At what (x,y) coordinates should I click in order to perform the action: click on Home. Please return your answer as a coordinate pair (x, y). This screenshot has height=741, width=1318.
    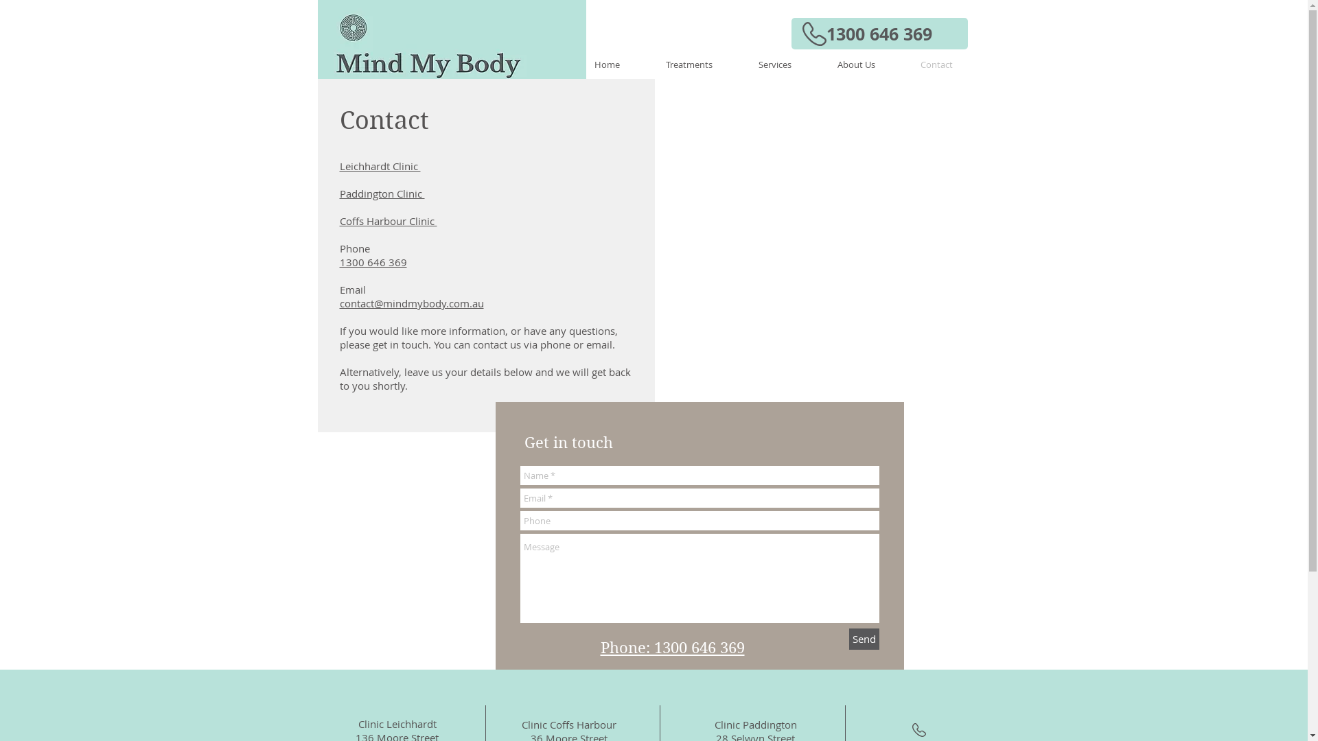
    Looking at the image, I should click on (619, 64).